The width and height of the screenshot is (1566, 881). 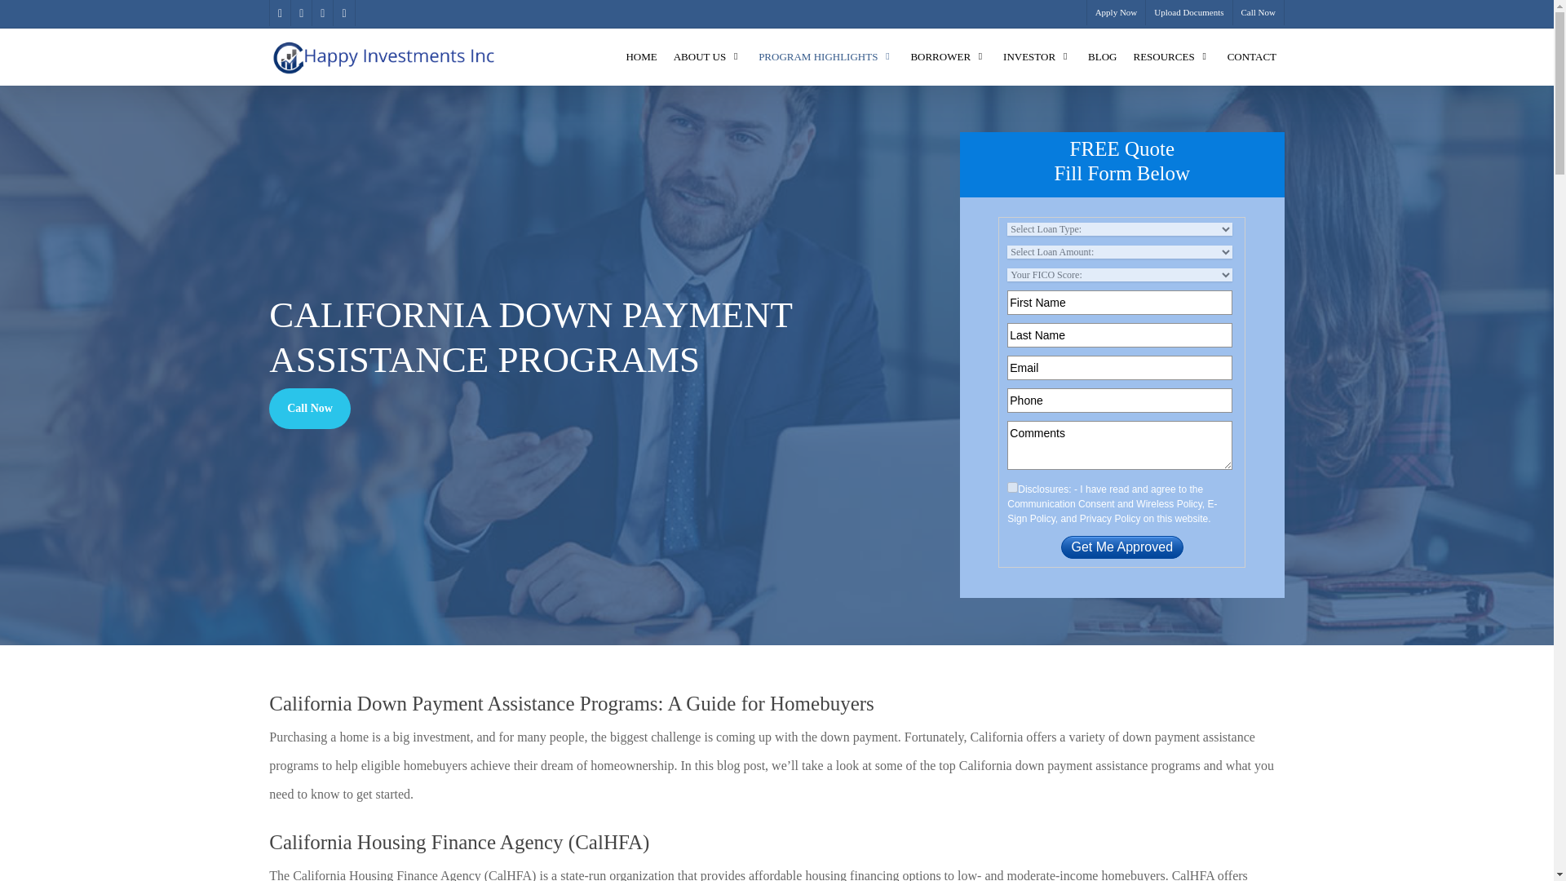 What do you see at coordinates (640, 56) in the screenshot?
I see `HOME` at bounding box center [640, 56].